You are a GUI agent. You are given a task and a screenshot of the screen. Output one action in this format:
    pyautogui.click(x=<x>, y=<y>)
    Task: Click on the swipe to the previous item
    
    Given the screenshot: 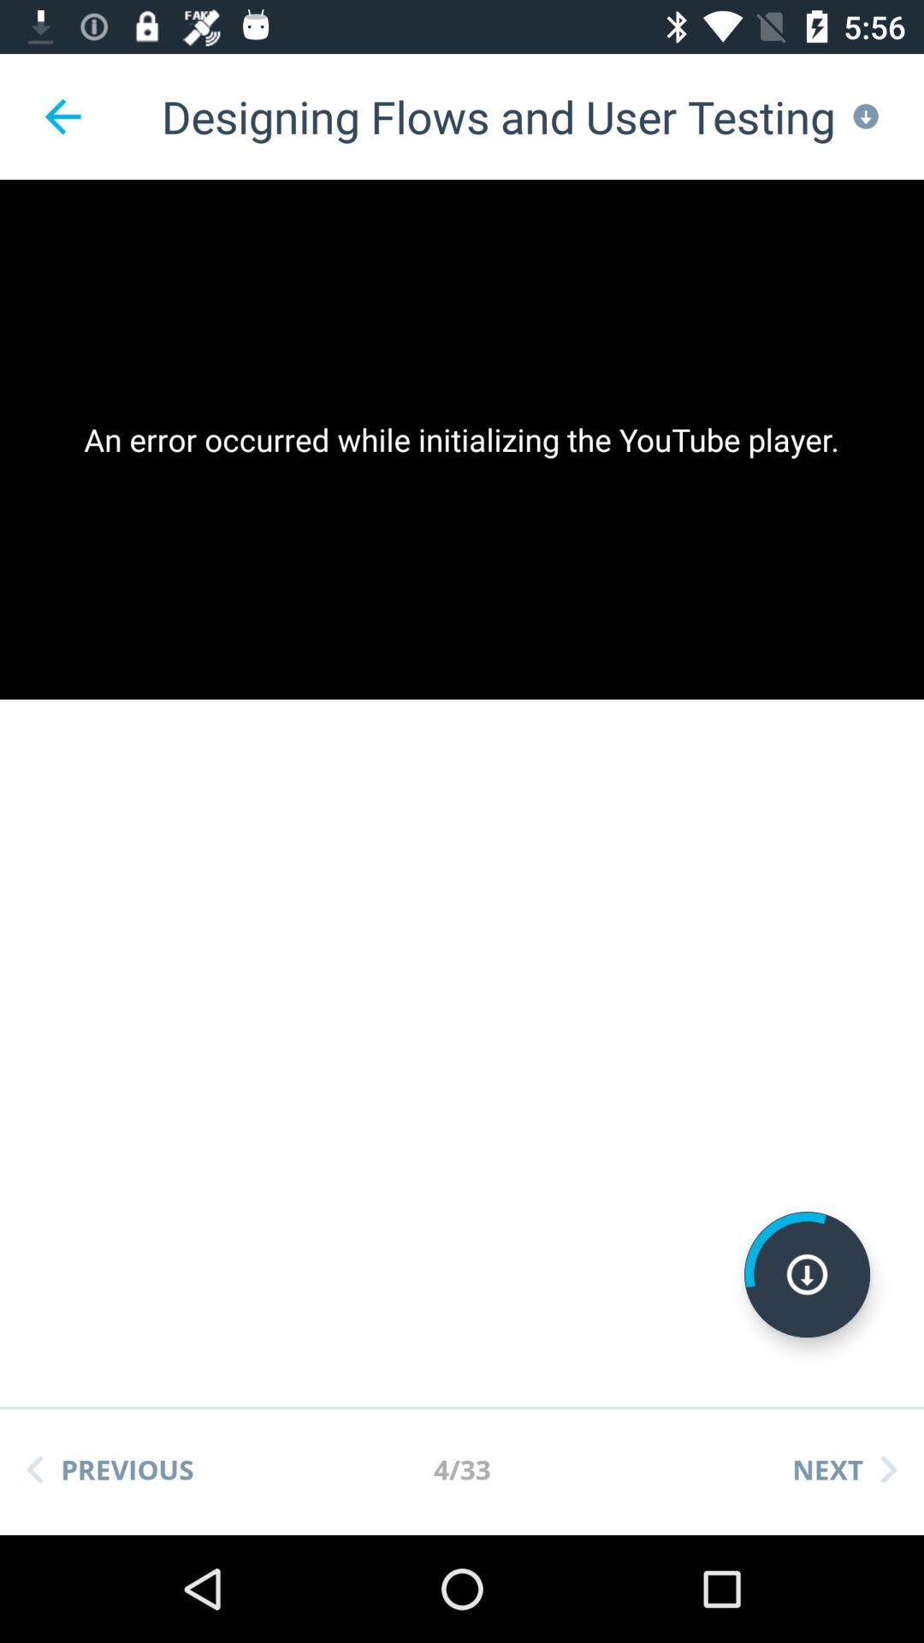 What is the action you would take?
    pyautogui.click(x=110, y=1469)
    